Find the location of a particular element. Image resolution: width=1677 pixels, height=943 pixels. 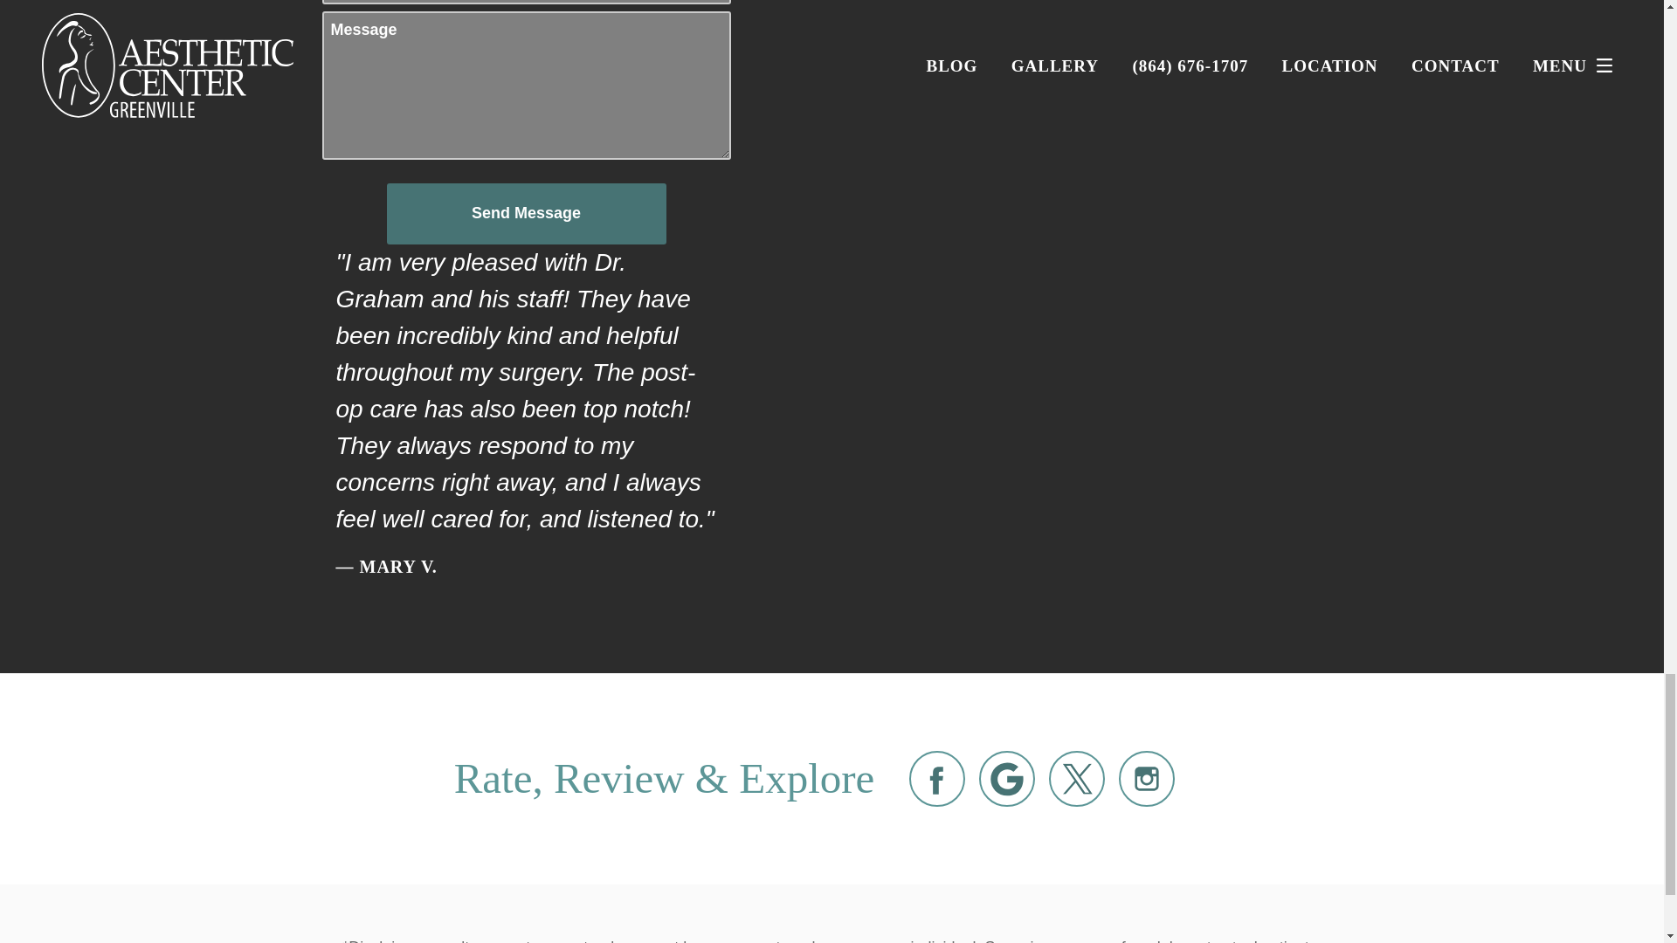

Twitter is located at coordinates (1077, 779).